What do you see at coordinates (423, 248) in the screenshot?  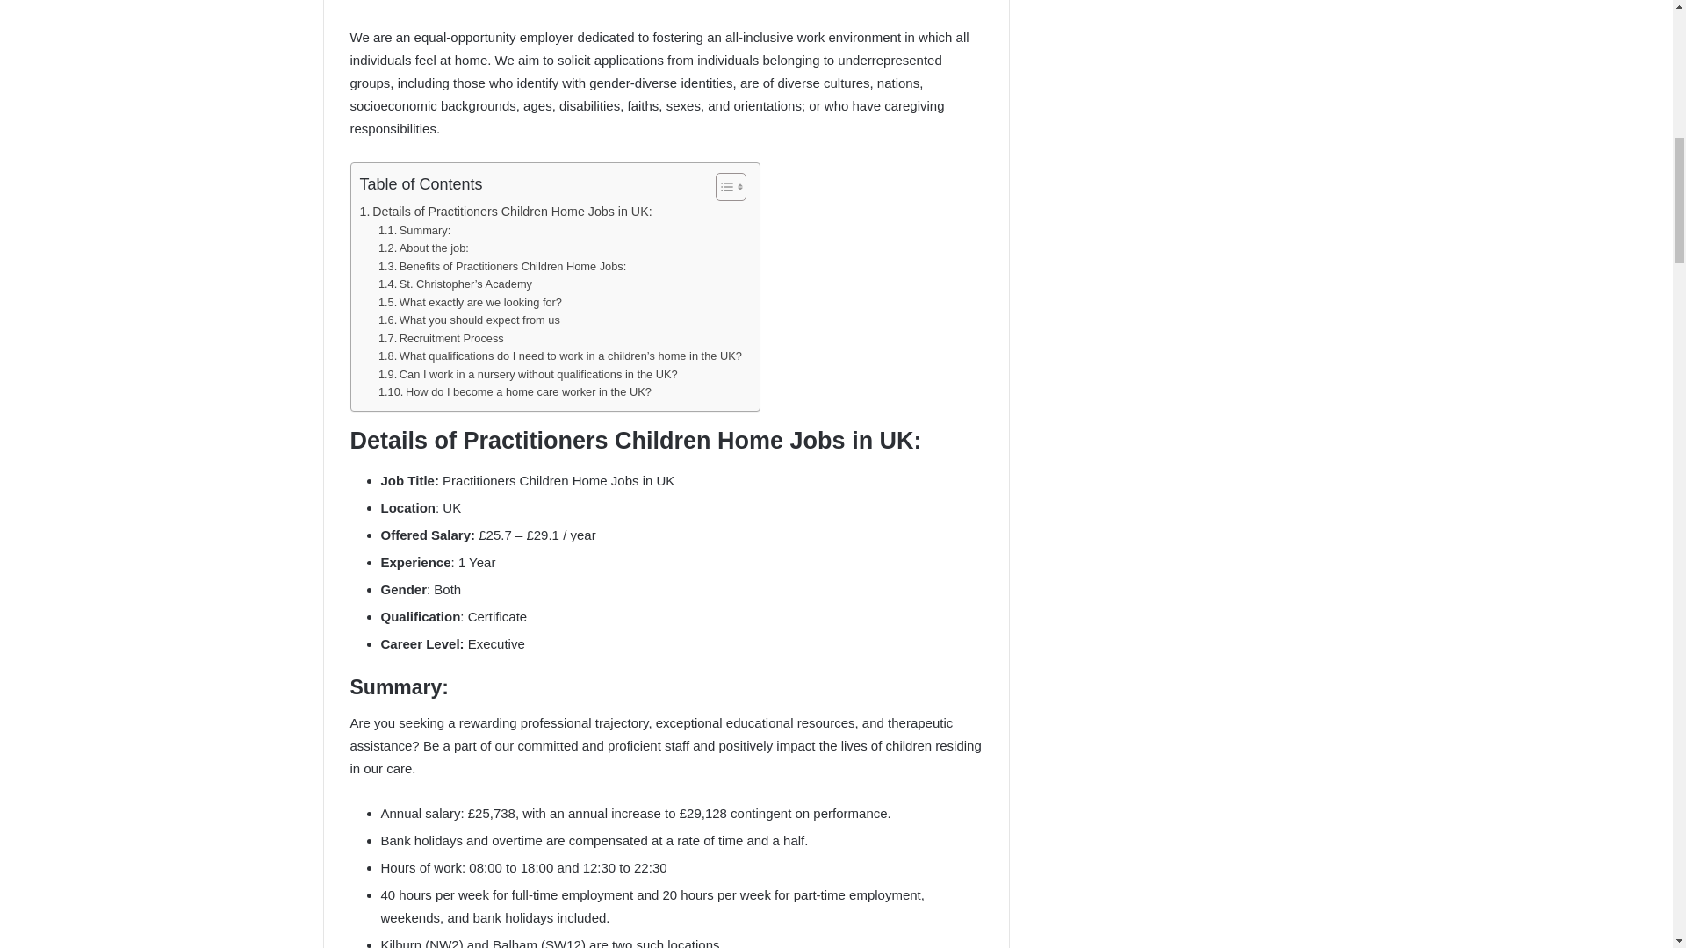 I see `About the job:` at bounding box center [423, 248].